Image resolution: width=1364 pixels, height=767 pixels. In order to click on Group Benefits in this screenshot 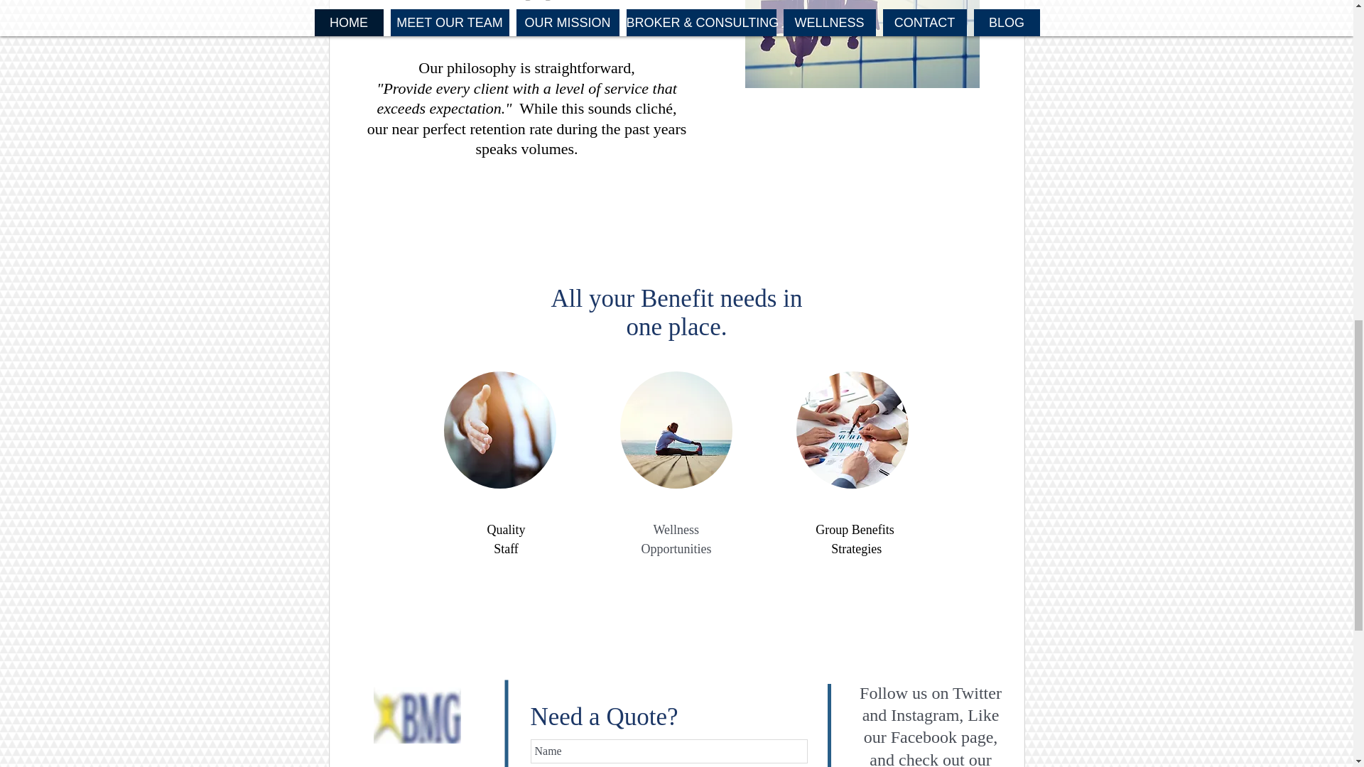, I will do `click(854, 530)`.